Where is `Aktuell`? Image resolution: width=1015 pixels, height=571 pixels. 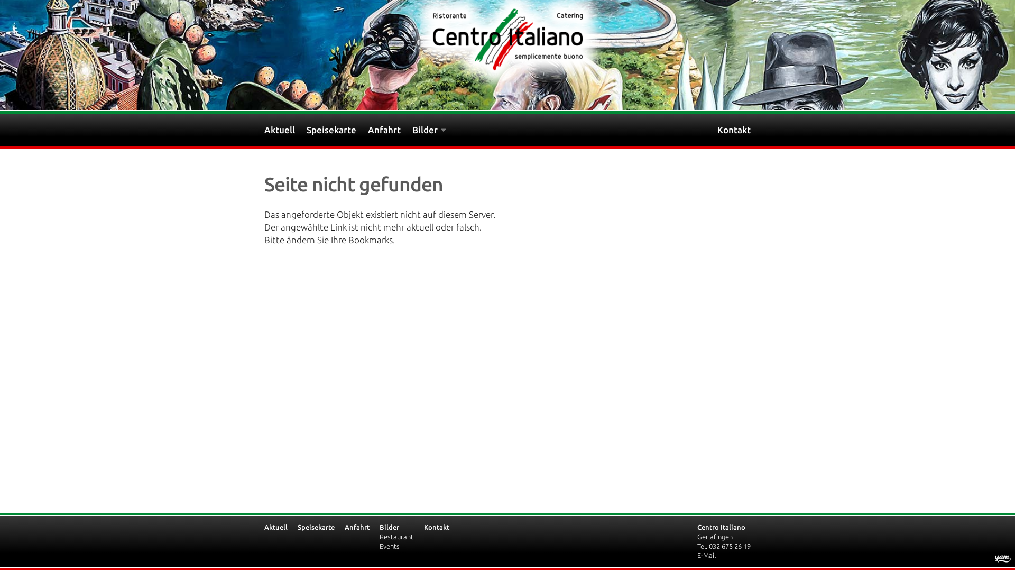
Aktuell is located at coordinates (285, 130).